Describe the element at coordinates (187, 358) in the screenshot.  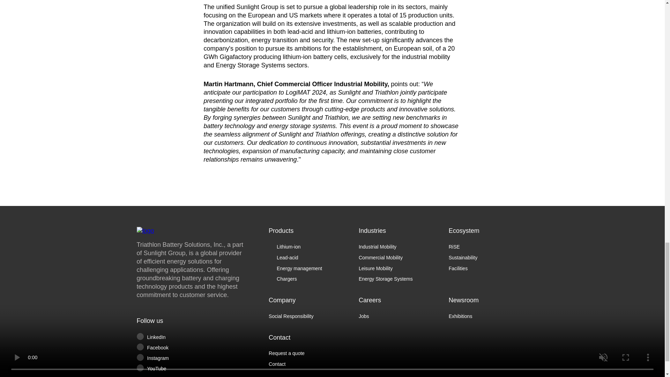
I see `Instagram` at that location.